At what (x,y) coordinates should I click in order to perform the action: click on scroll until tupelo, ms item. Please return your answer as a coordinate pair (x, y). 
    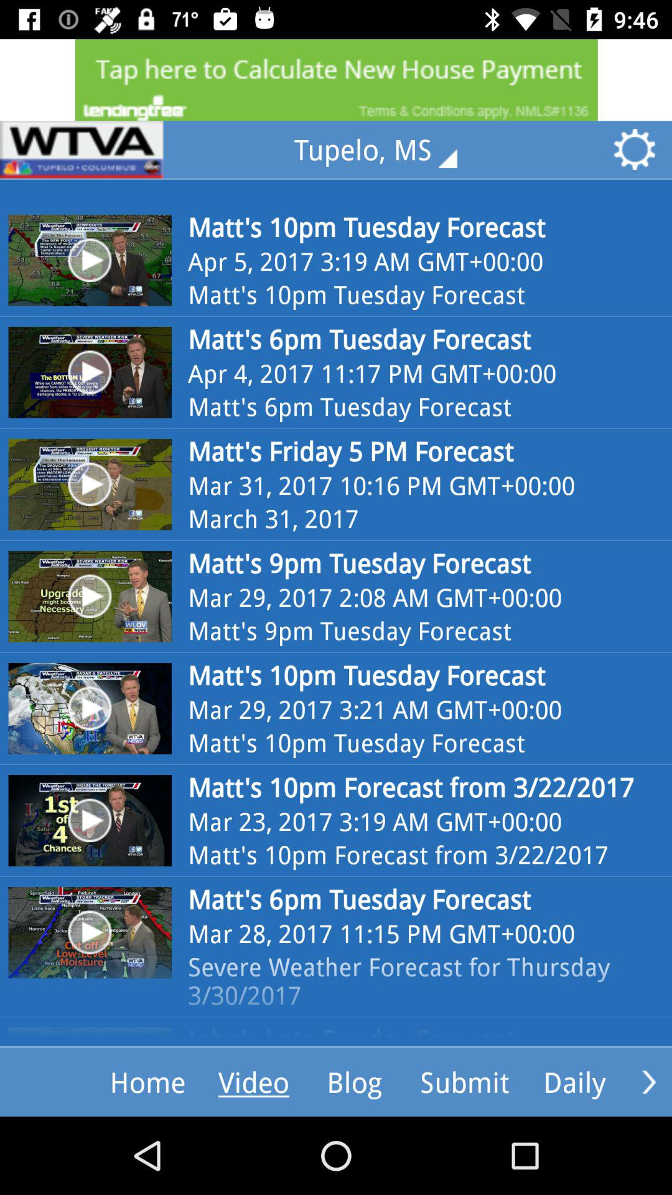
    Looking at the image, I should click on (385, 149).